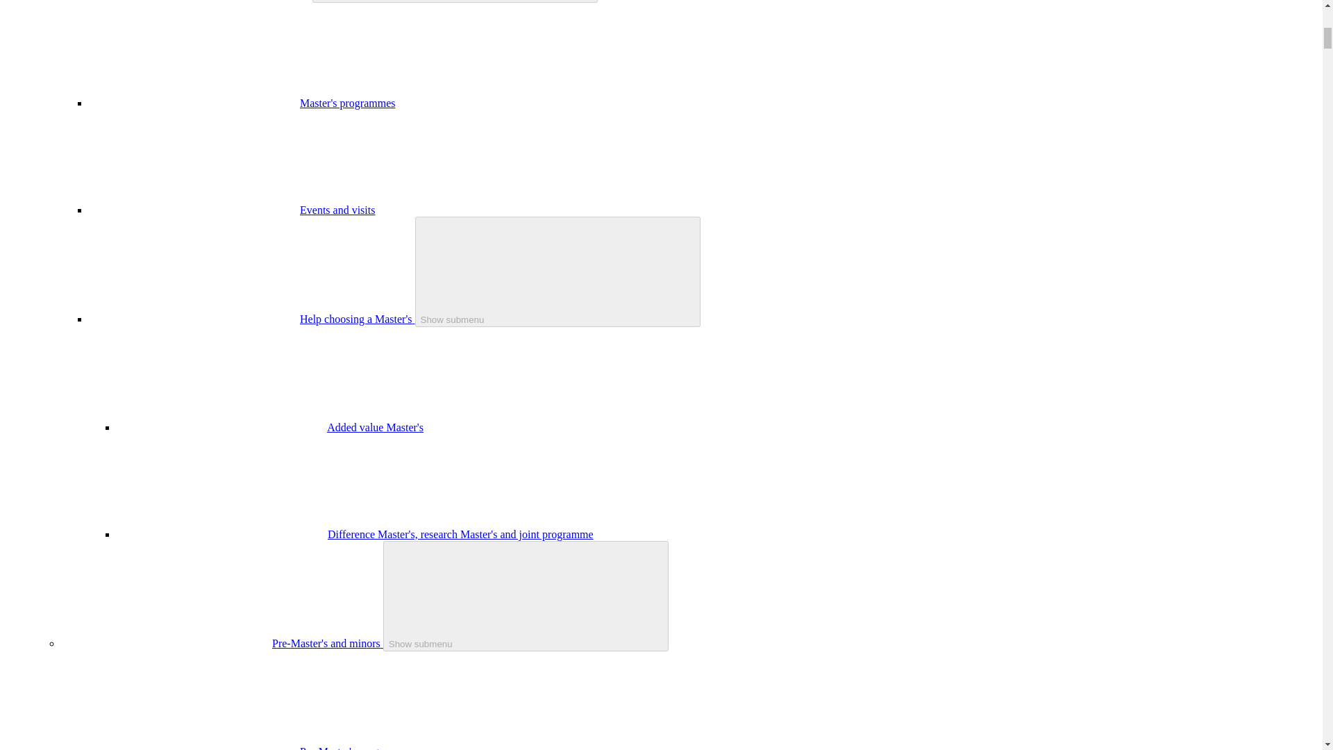  I want to click on Master's programmes, so click(348, 103).